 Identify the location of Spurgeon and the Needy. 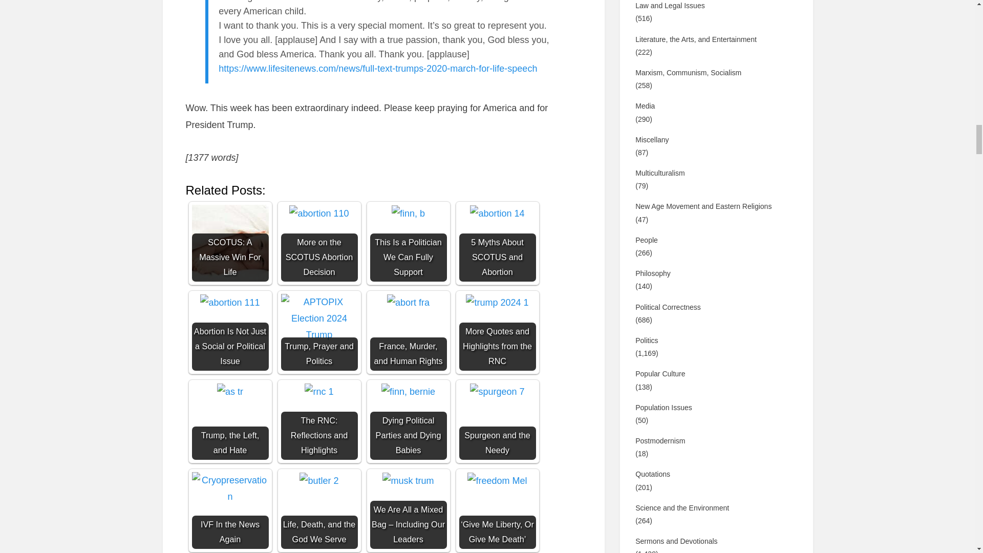
(497, 421).